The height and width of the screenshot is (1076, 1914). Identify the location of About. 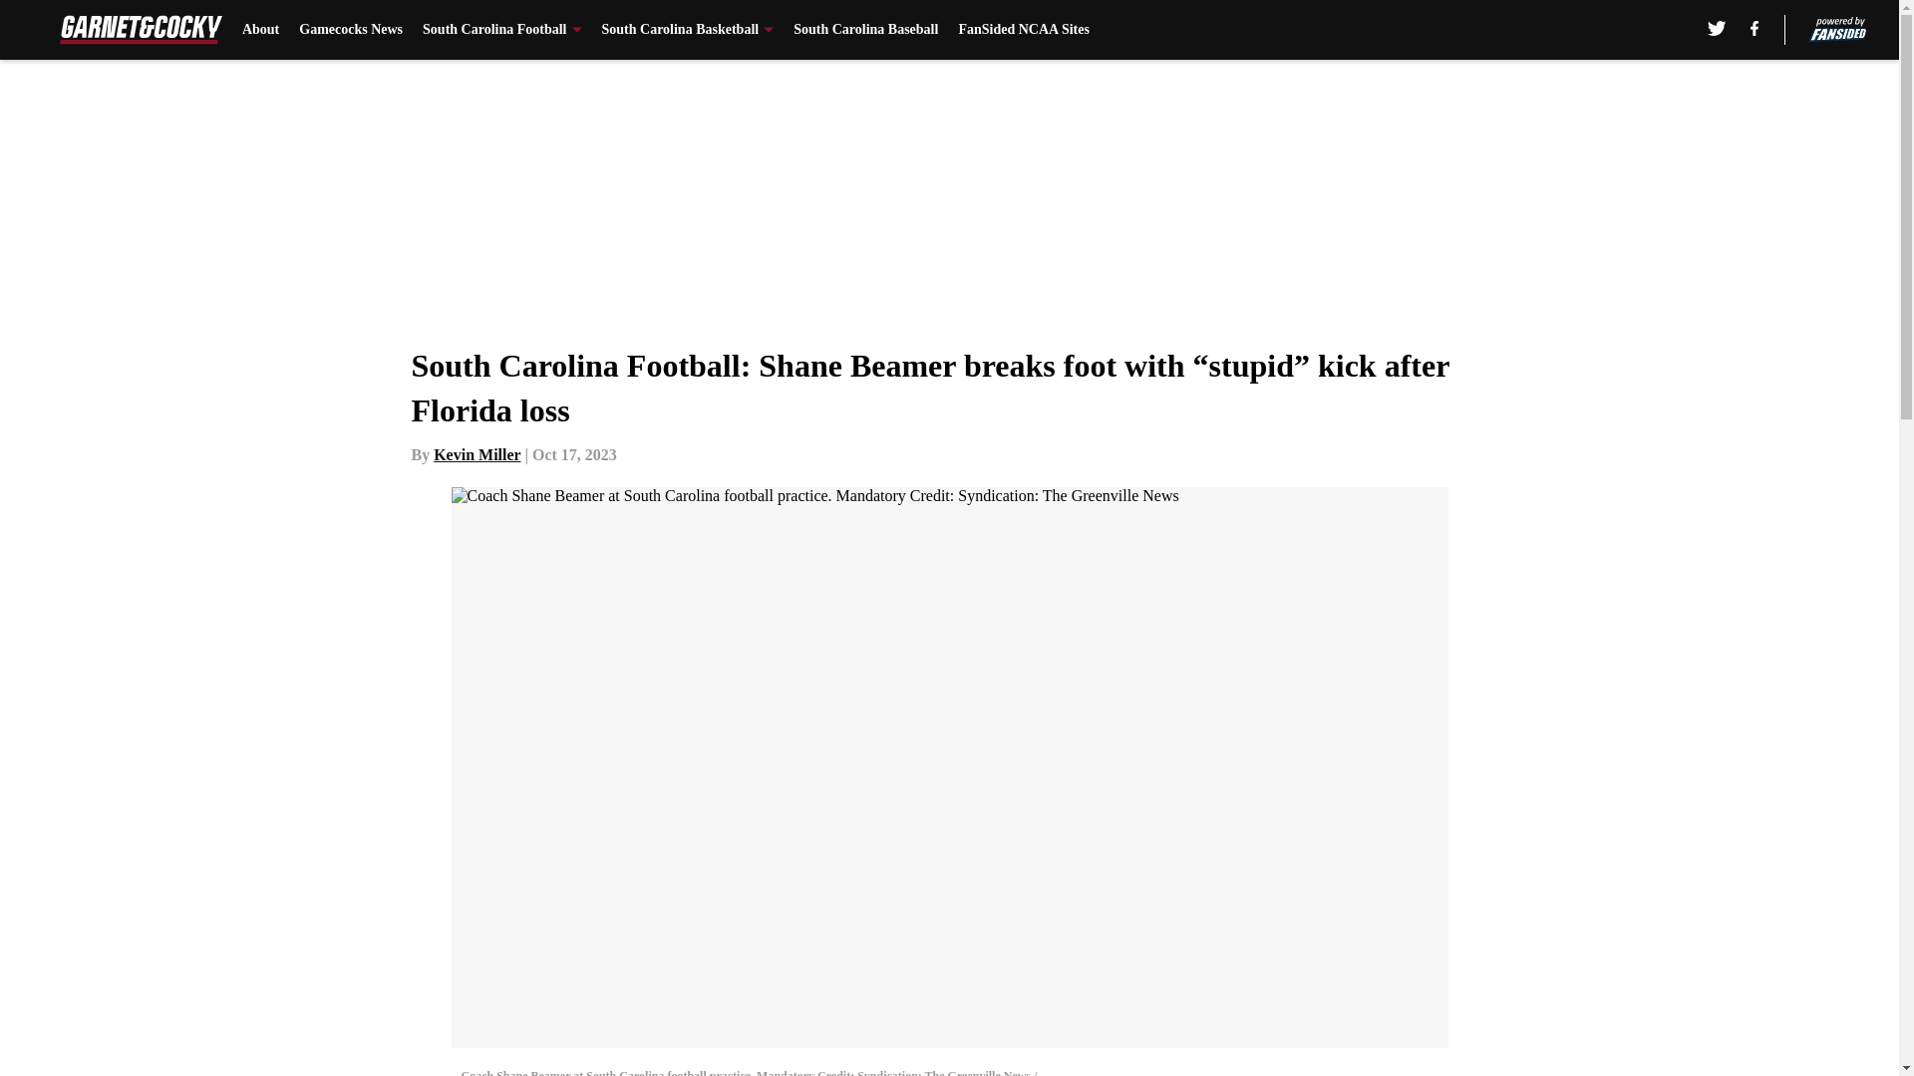
(261, 30).